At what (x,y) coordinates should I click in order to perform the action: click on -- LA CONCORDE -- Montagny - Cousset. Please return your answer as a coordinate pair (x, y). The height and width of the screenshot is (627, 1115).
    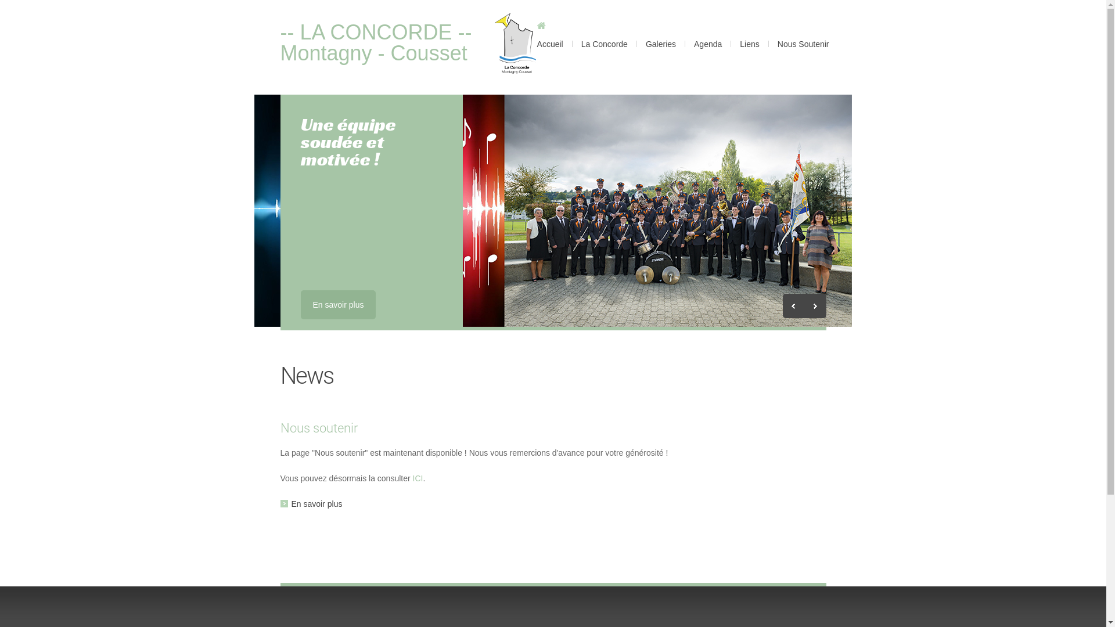
    Looking at the image, I should click on (376, 43).